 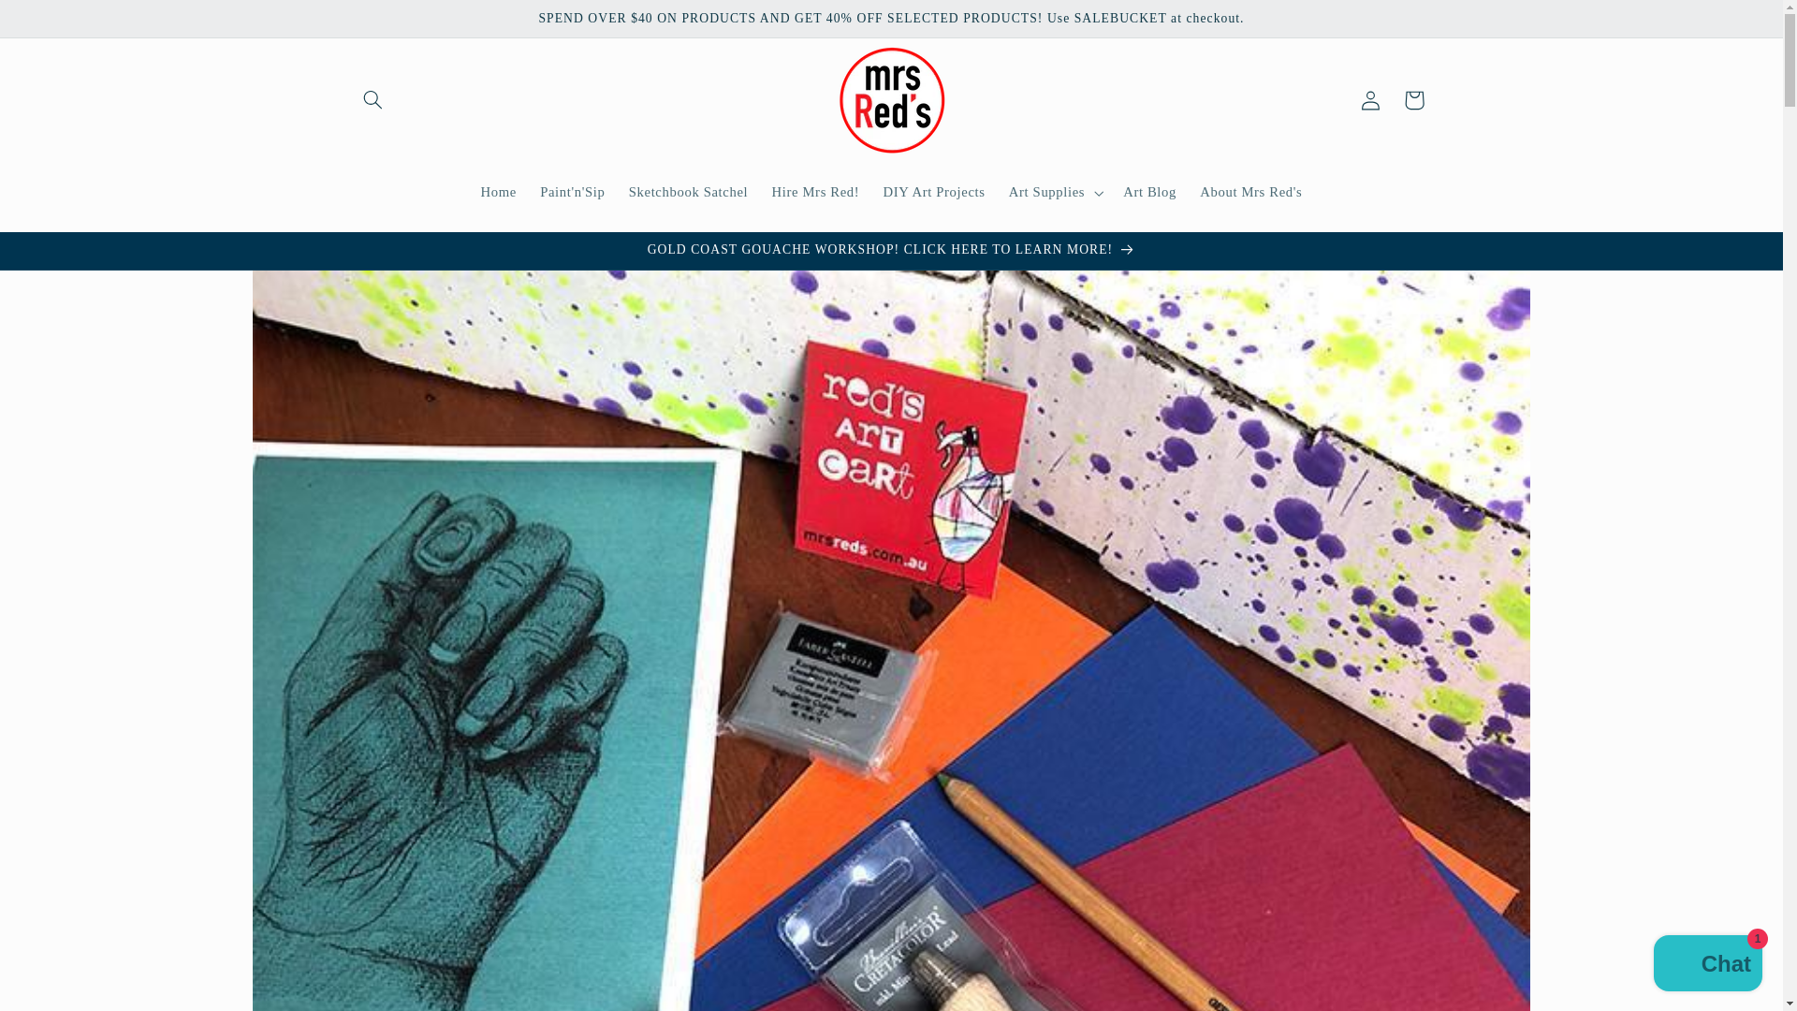 What do you see at coordinates (816, 192) in the screenshot?
I see `Hire Mrs Red!` at bounding box center [816, 192].